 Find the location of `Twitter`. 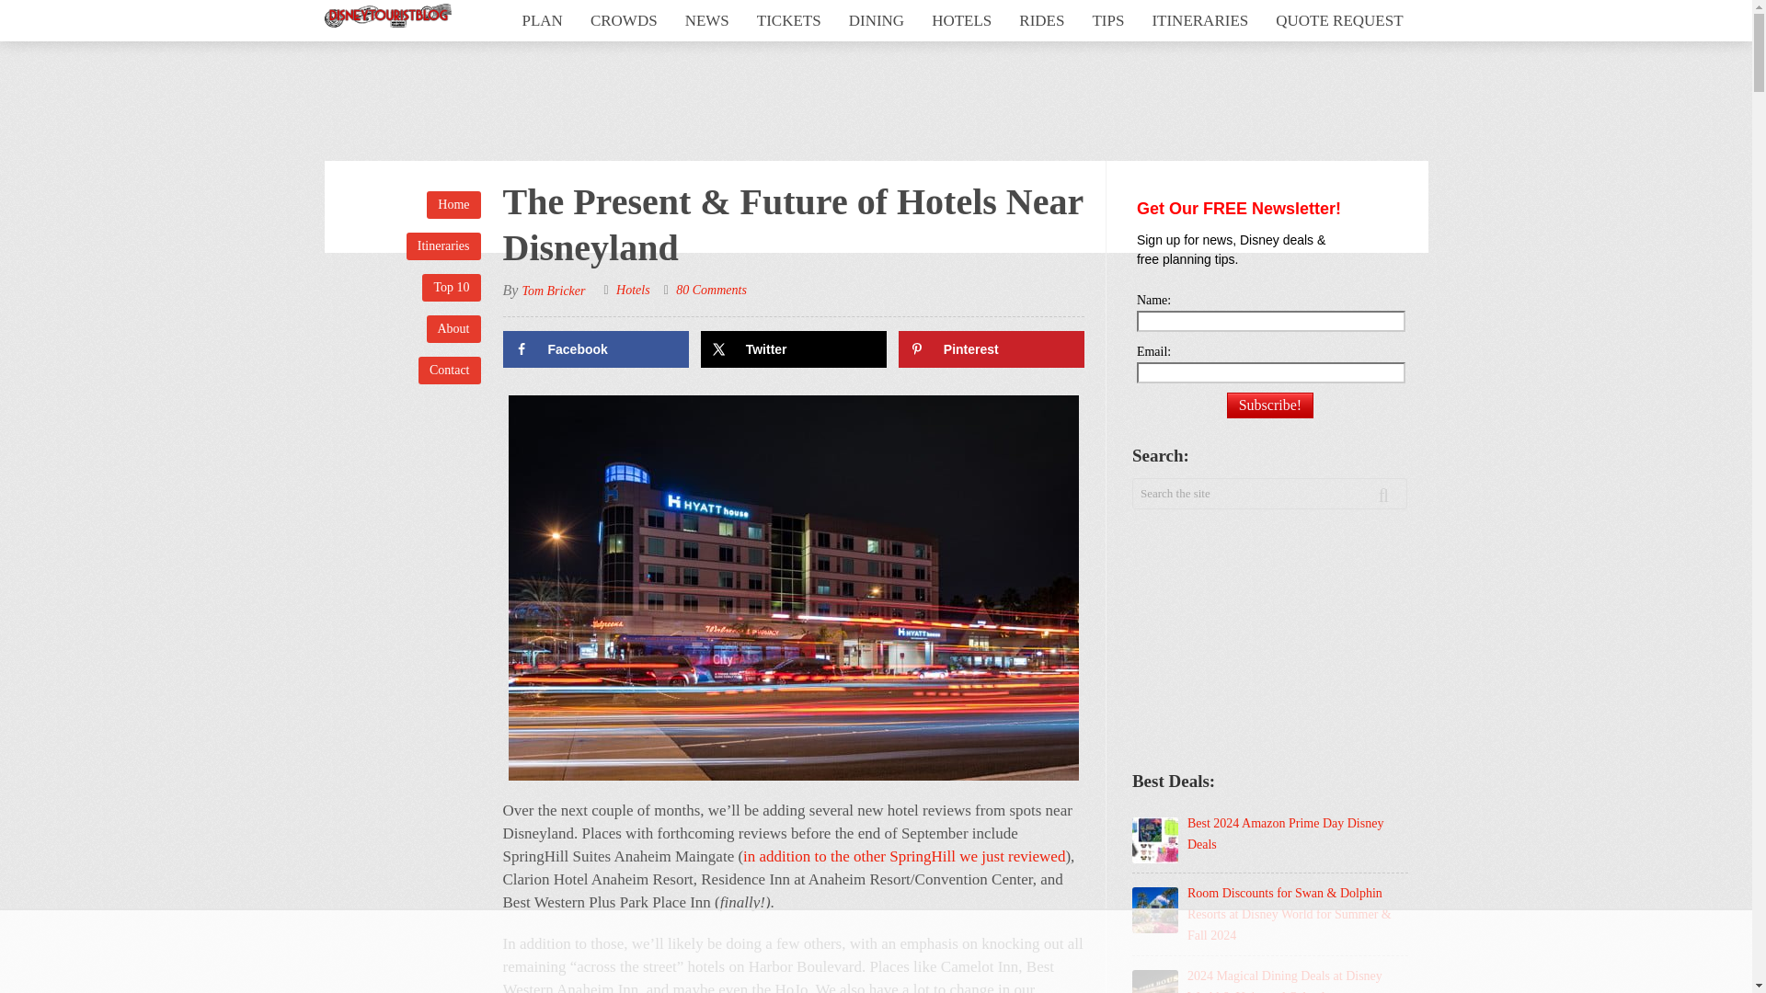

Twitter is located at coordinates (795, 348).